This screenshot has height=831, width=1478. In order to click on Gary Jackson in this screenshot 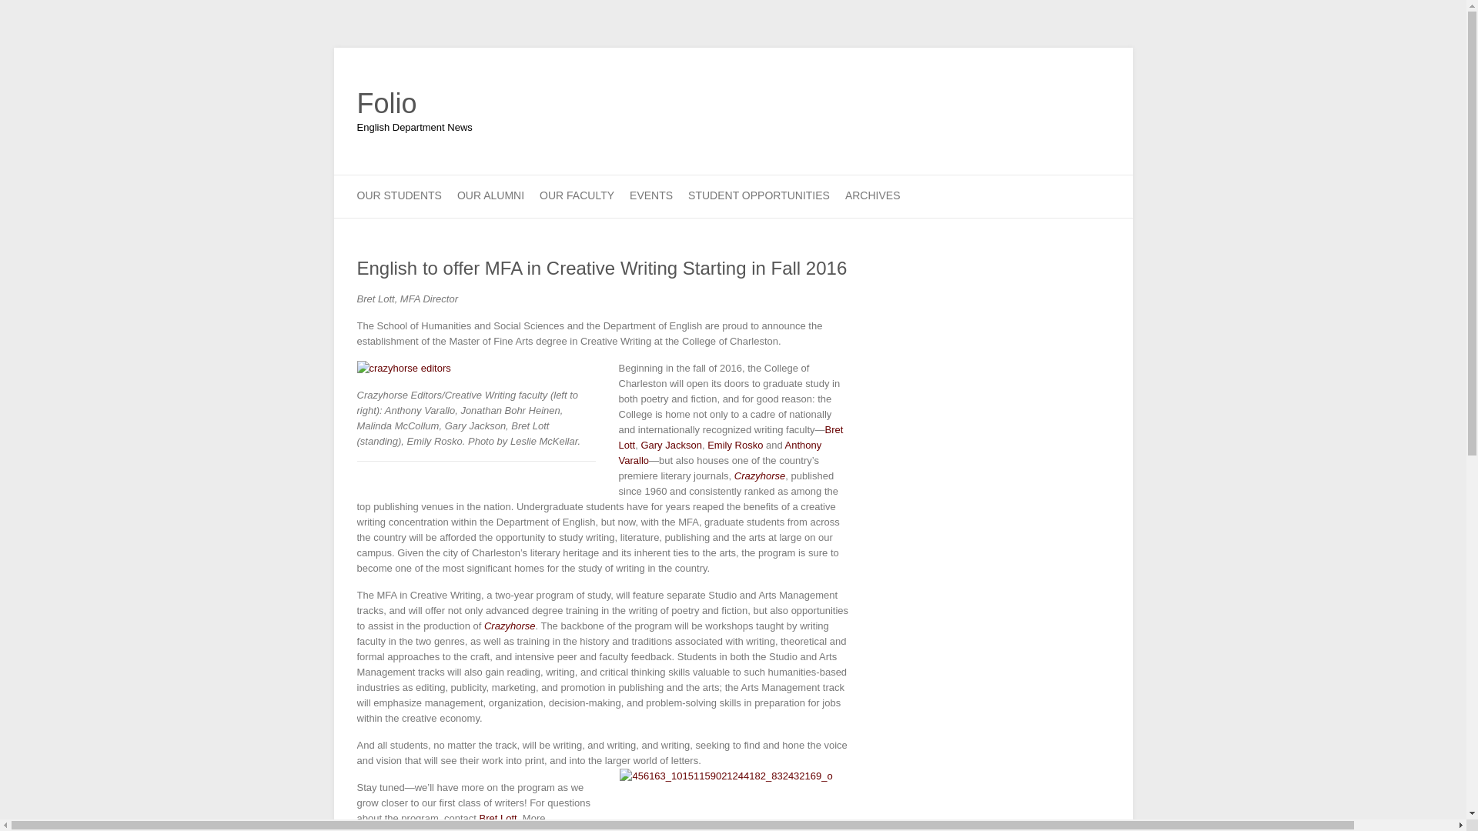, I will do `click(670, 445)`.